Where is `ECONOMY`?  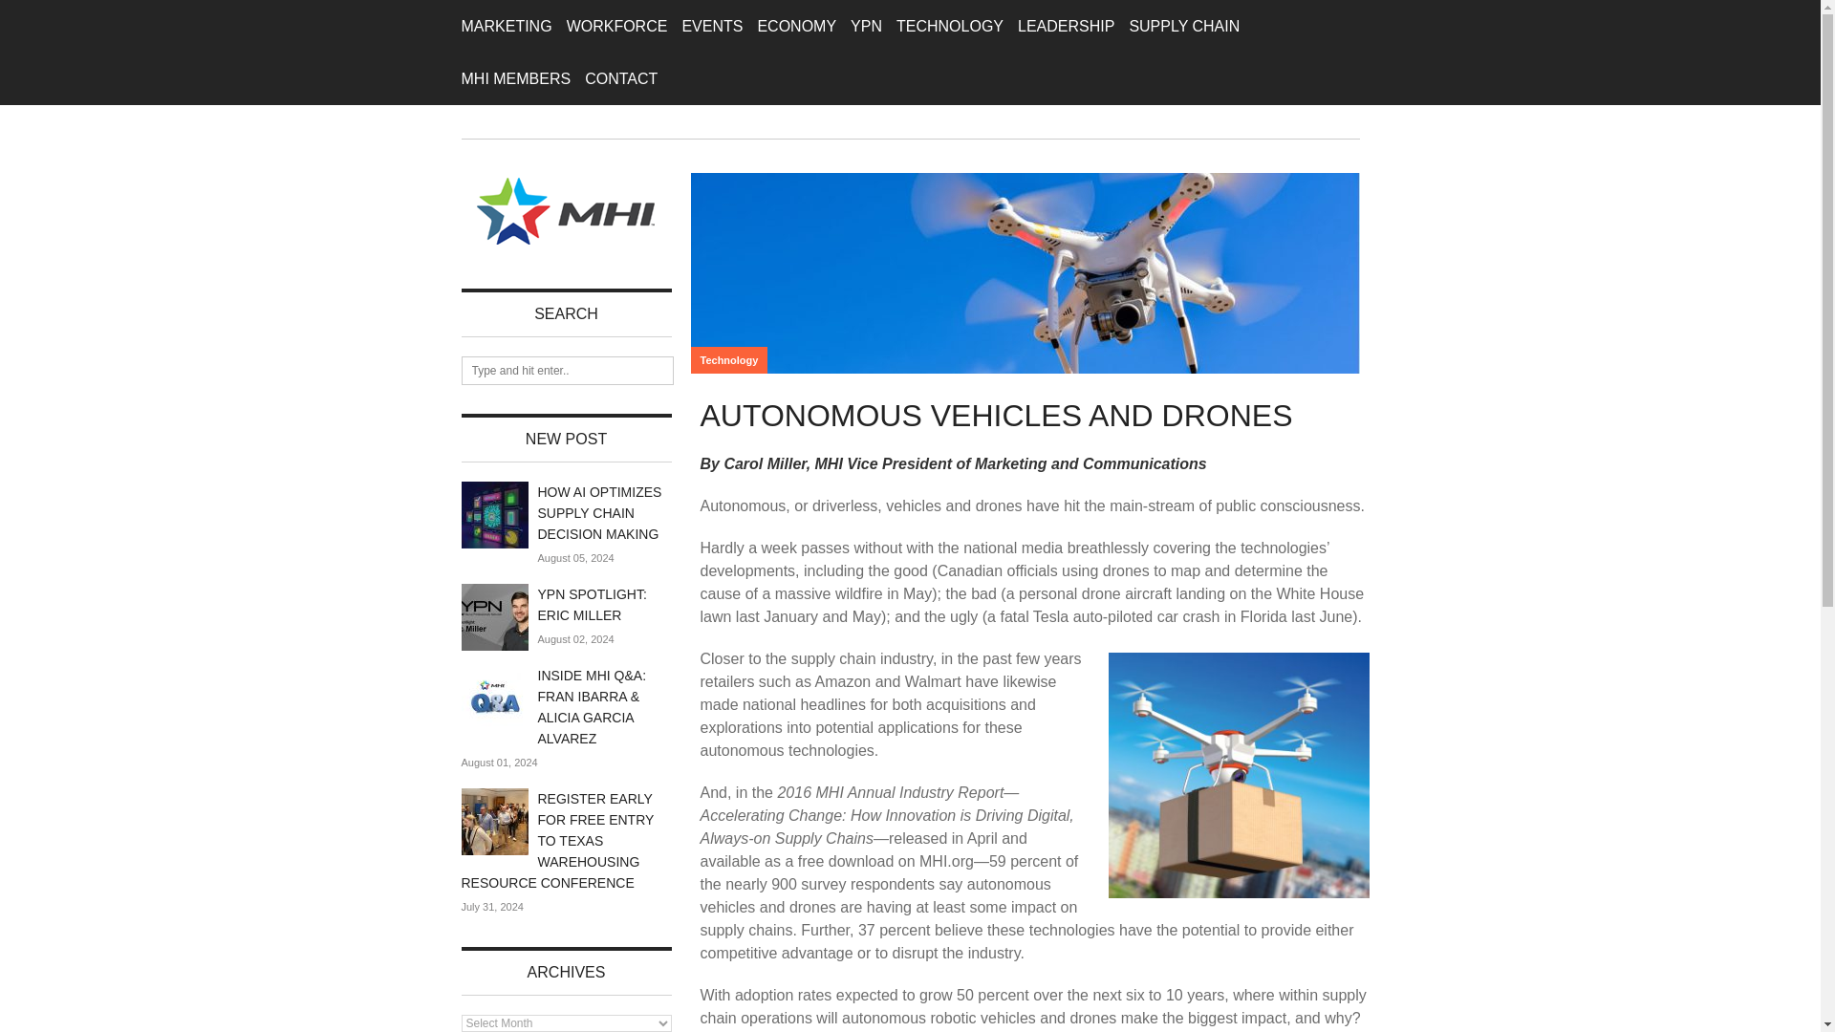 ECONOMY is located at coordinates (796, 27).